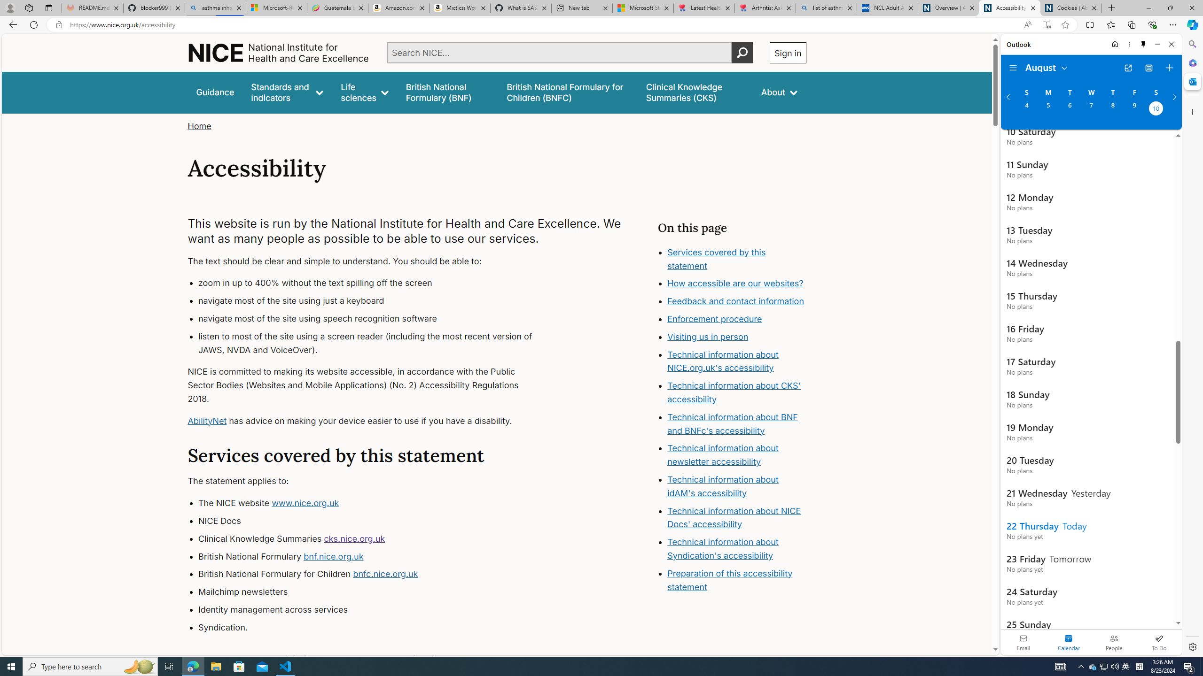 The height and width of the screenshot is (676, 1203). What do you see at coordinates (723, 361) in the screenshot?
I see `Technical information about NICE.org.uk's accessibility` at bounding box center [723, 361].